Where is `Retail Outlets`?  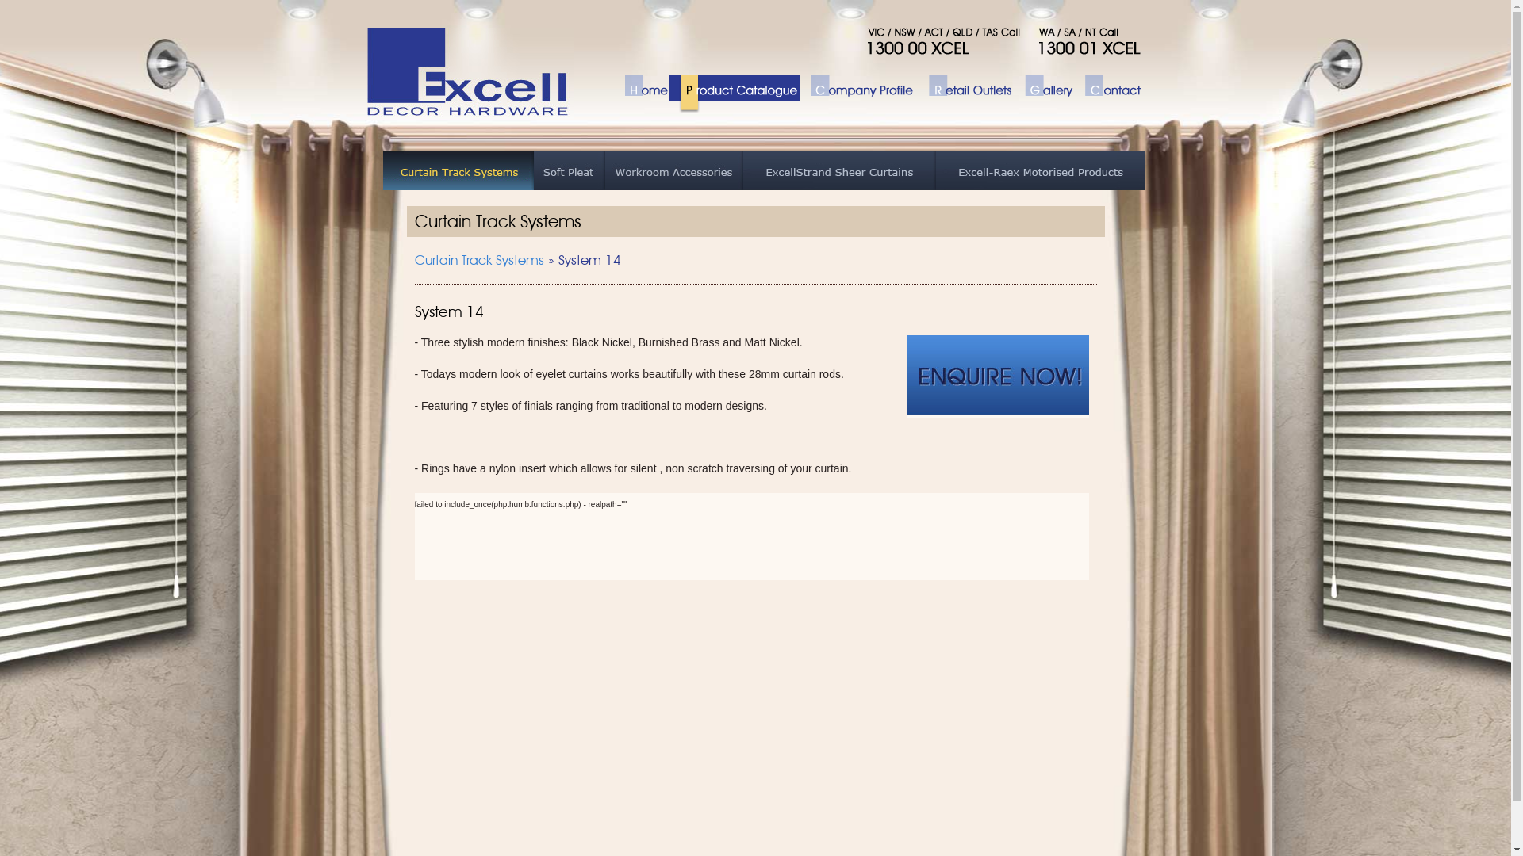
Retail Outlets is located at coordinates (965, 97).